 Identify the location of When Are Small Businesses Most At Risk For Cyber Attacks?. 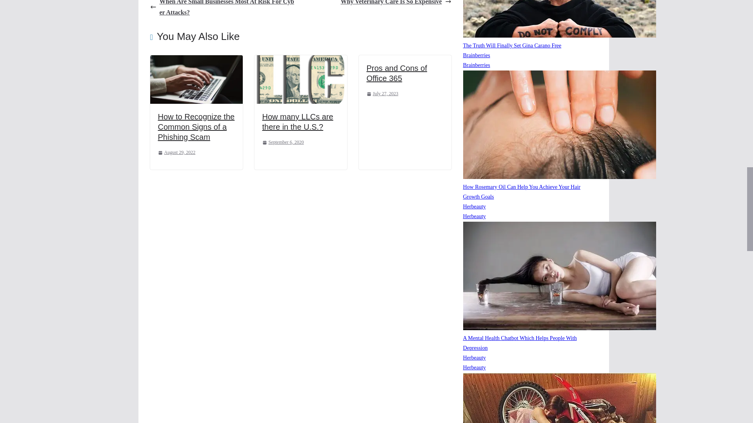
(223, 9).